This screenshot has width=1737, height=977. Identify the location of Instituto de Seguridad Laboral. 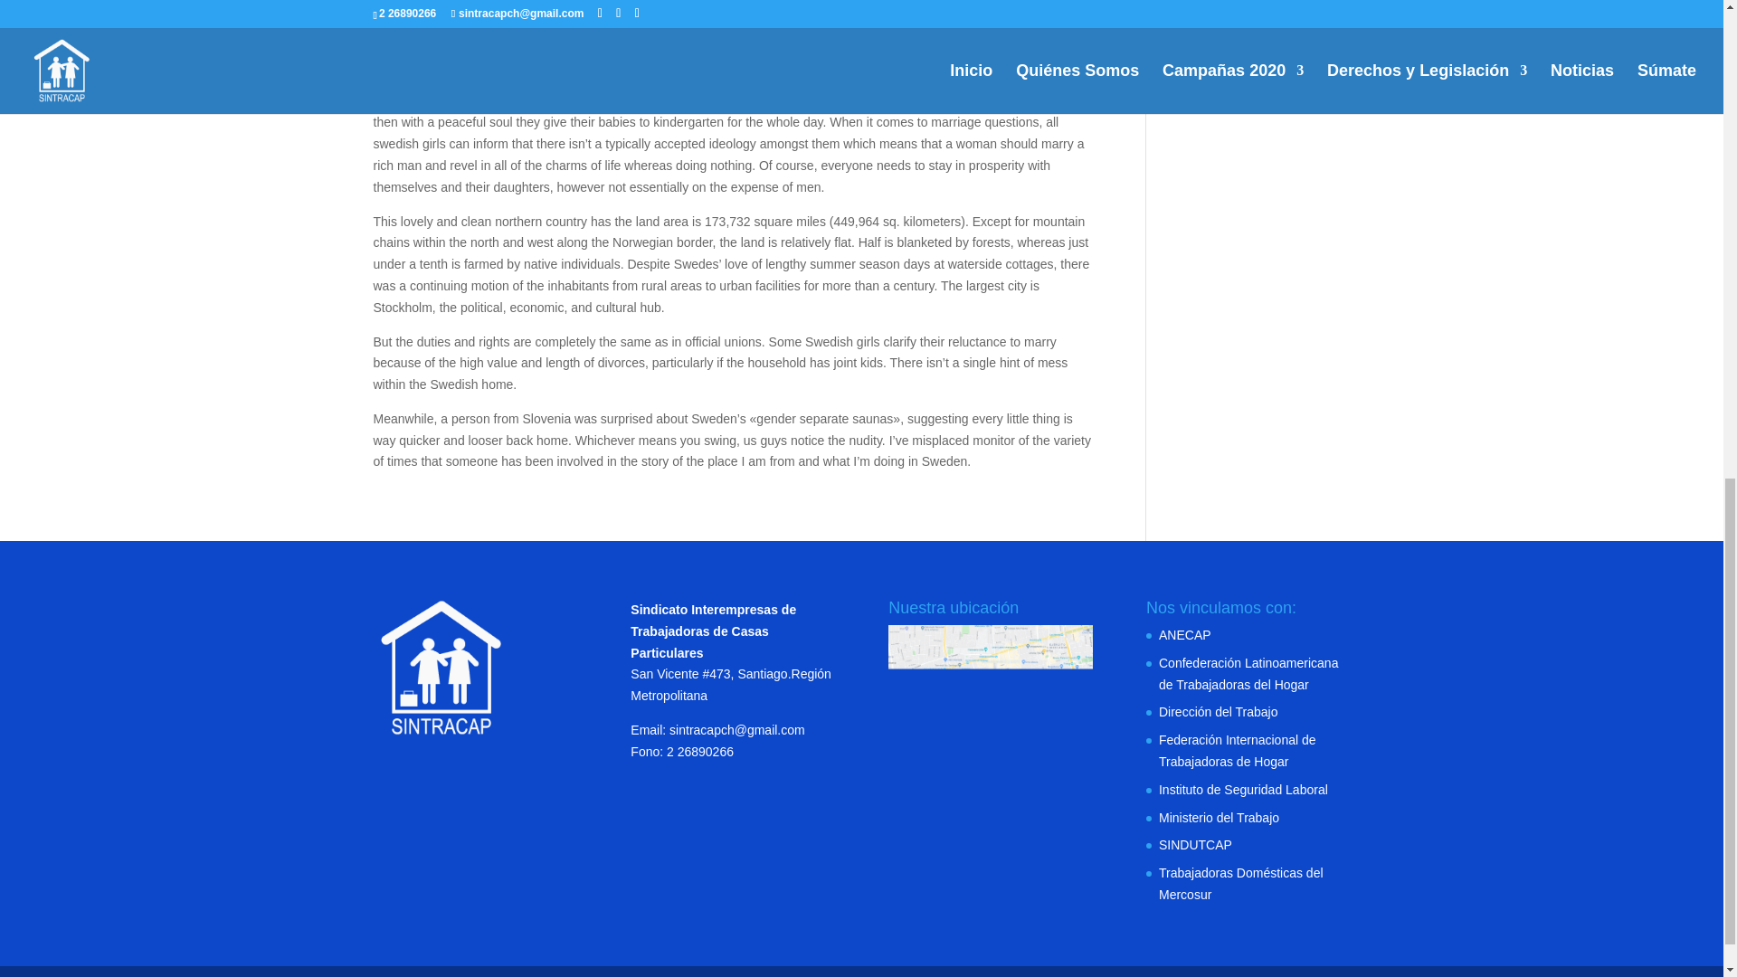
(1243, 790).